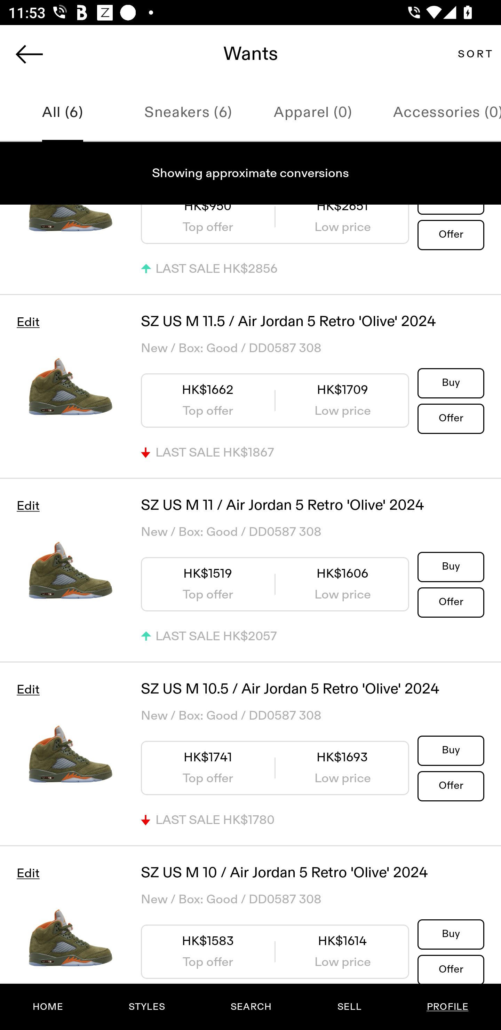  What do you see at coordinates (28, 873) in the screenshot?
I see `Edit` at bounding box center [28, 873].